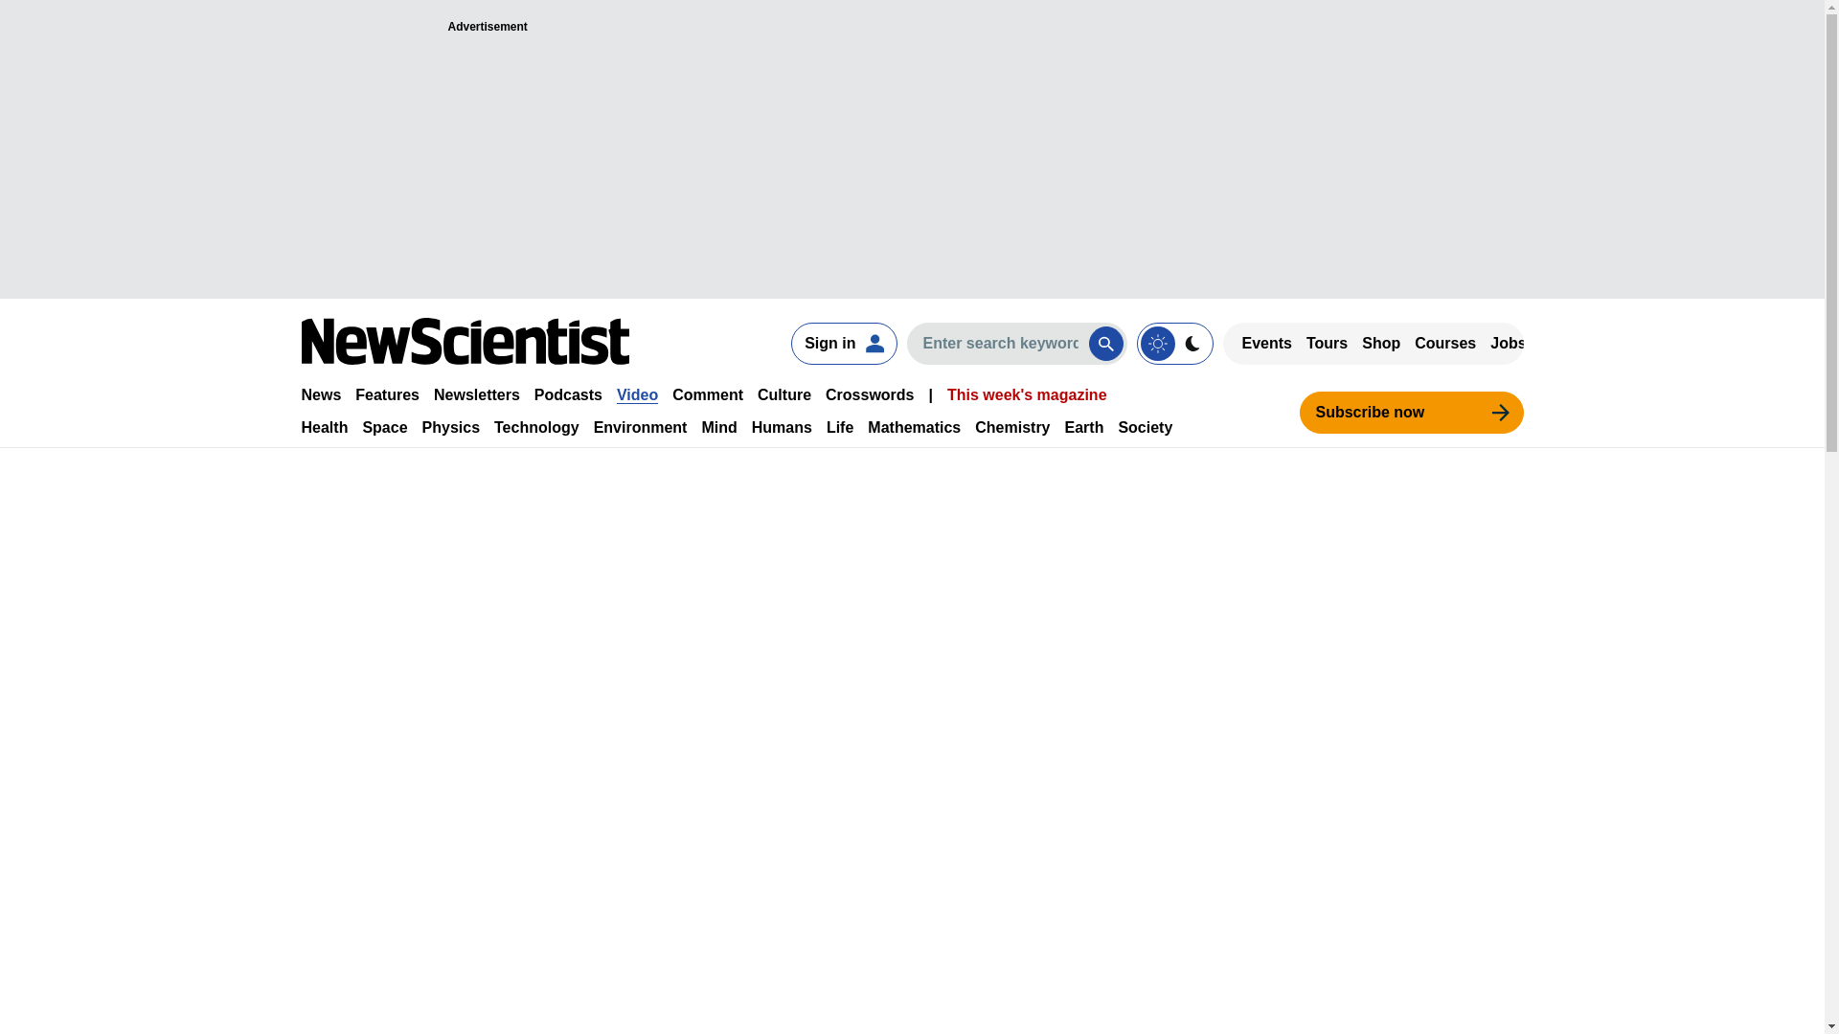  Describe the element at coordinates (536, 427) in the screenshot. I see `Technology` at that location.